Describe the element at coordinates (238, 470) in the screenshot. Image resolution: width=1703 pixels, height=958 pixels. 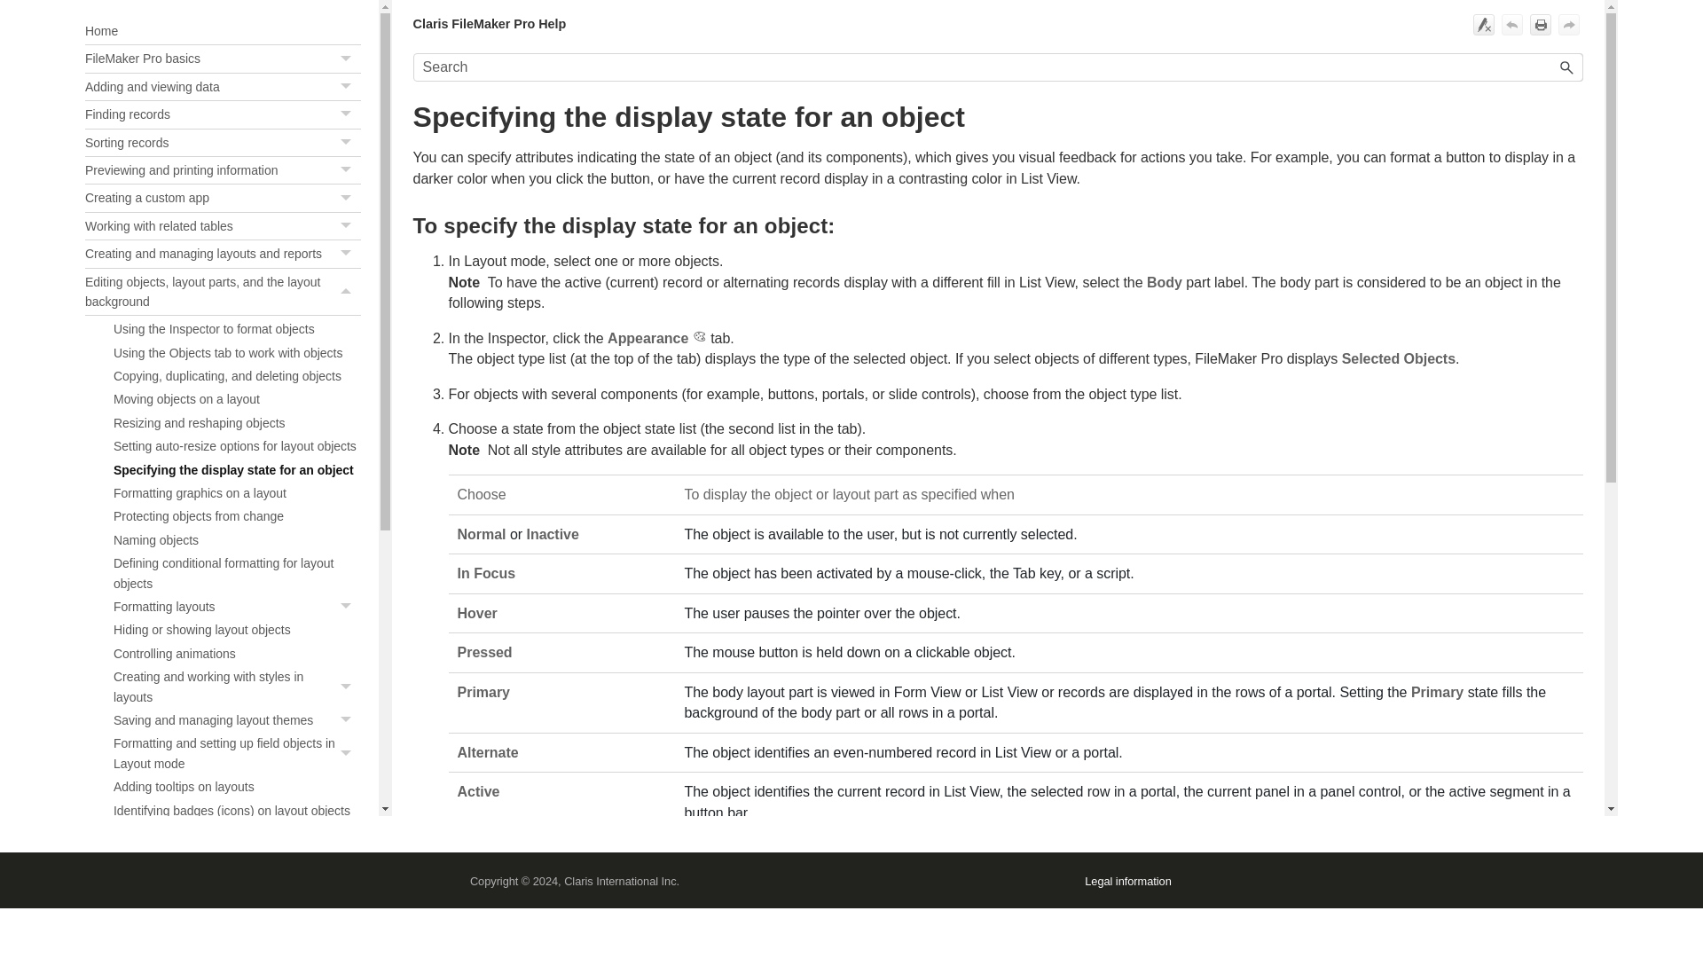
I see `Resizing and reshaping objects` at that location.